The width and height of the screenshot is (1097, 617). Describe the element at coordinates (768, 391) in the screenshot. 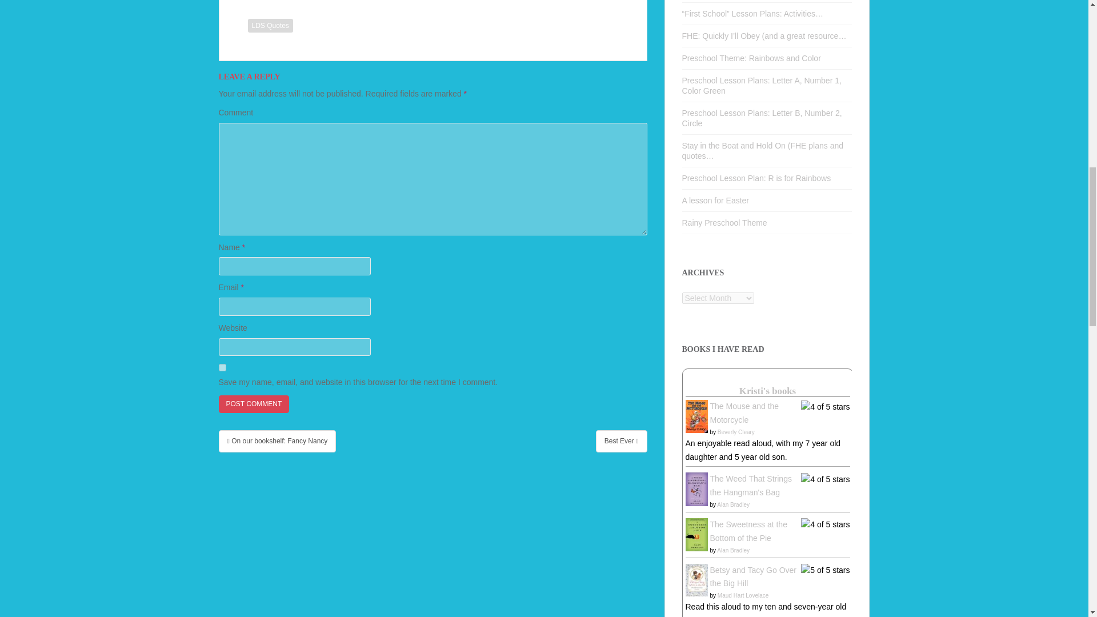

I see `Kristi's books` at that location.